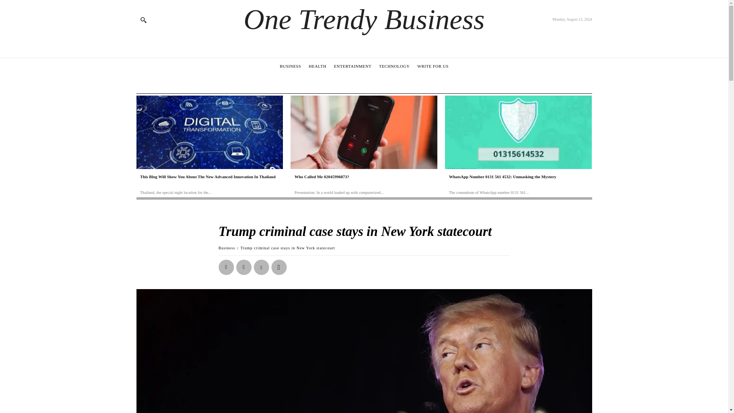 The width and height of the screenshot is (734, 413). What do you see at coordinates (227, 248) in the screenshot?
I see `Business` at bounding box center [227, 248].